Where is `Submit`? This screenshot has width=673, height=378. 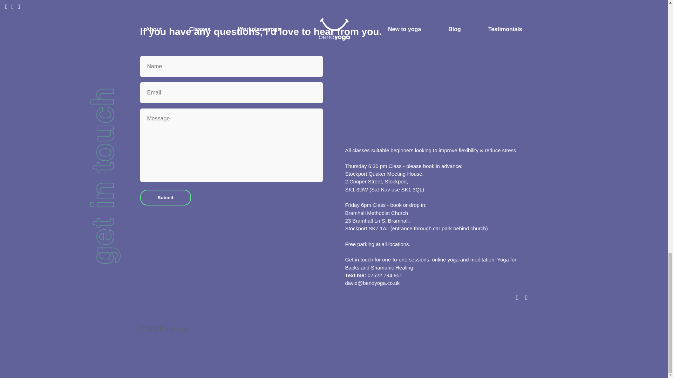 Submit is located at coordinates (165, 197).